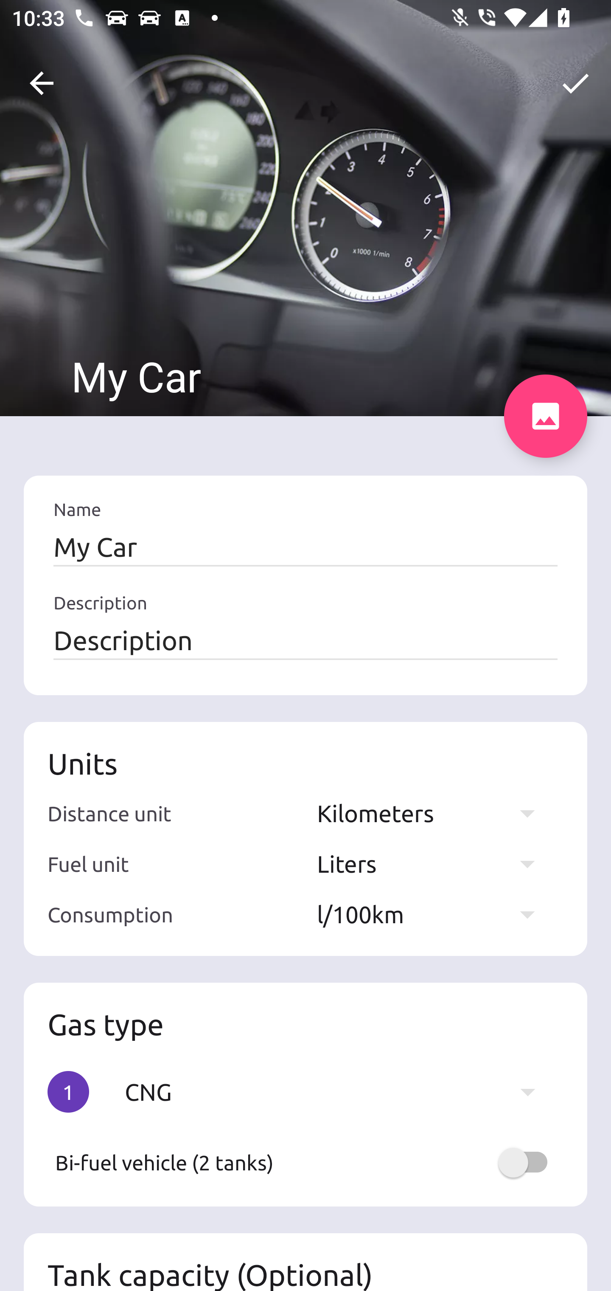  Describe the element at coordinates (42, 83) in the screenshot. I see `Navigate up` at that location.